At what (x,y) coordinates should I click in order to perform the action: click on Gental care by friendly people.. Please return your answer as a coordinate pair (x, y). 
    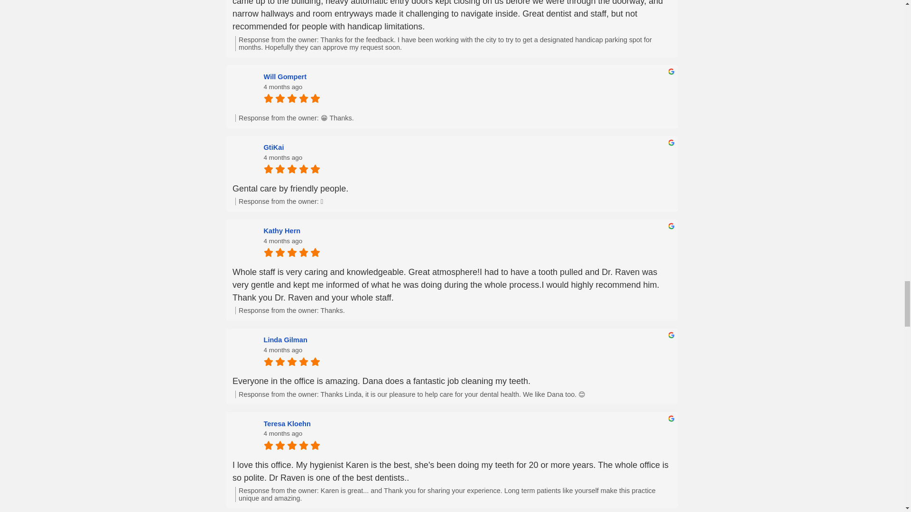
    Looking at the image, I should click on (452, 189).